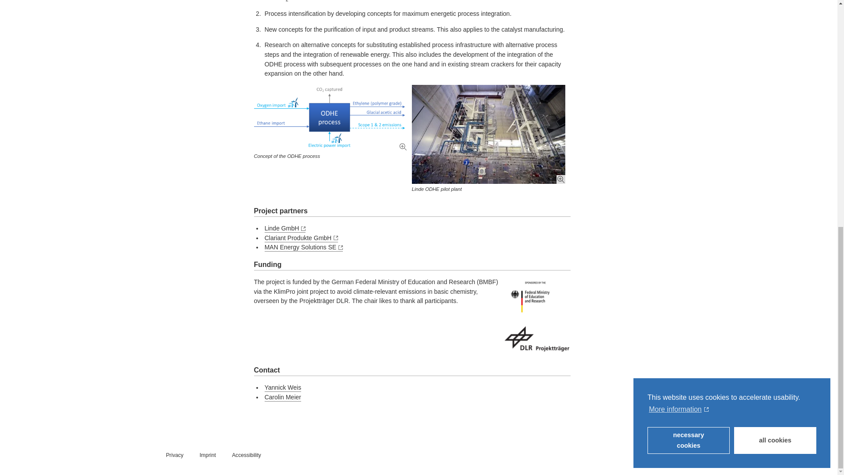 The image size is (844, 475). What do you see at coordinates (283, 398) in the screenshot?
I see `Carolin Meier` at bounding box center [283, 398].